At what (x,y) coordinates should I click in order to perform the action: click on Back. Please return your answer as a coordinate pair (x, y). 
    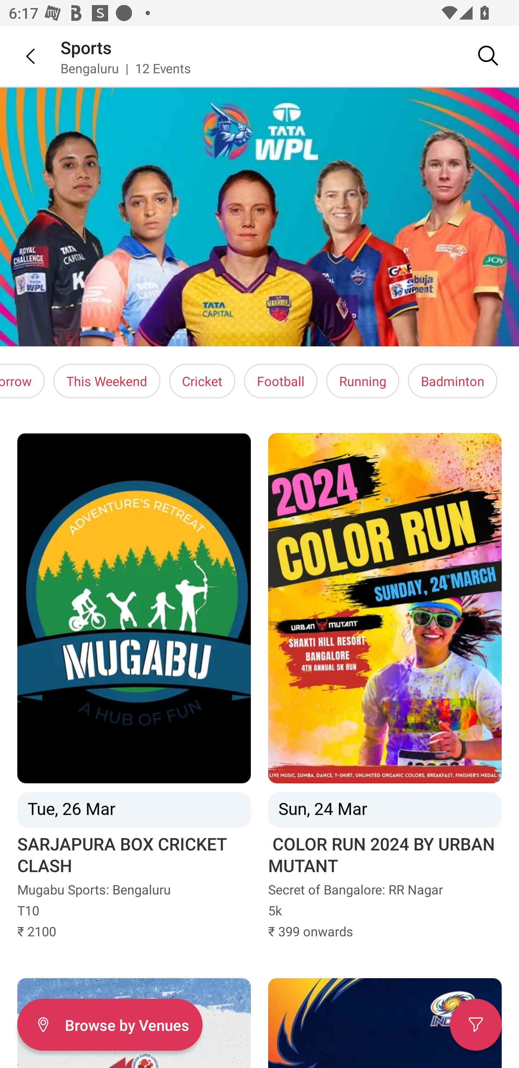
    Looking at the image, I should click on (22, 56).